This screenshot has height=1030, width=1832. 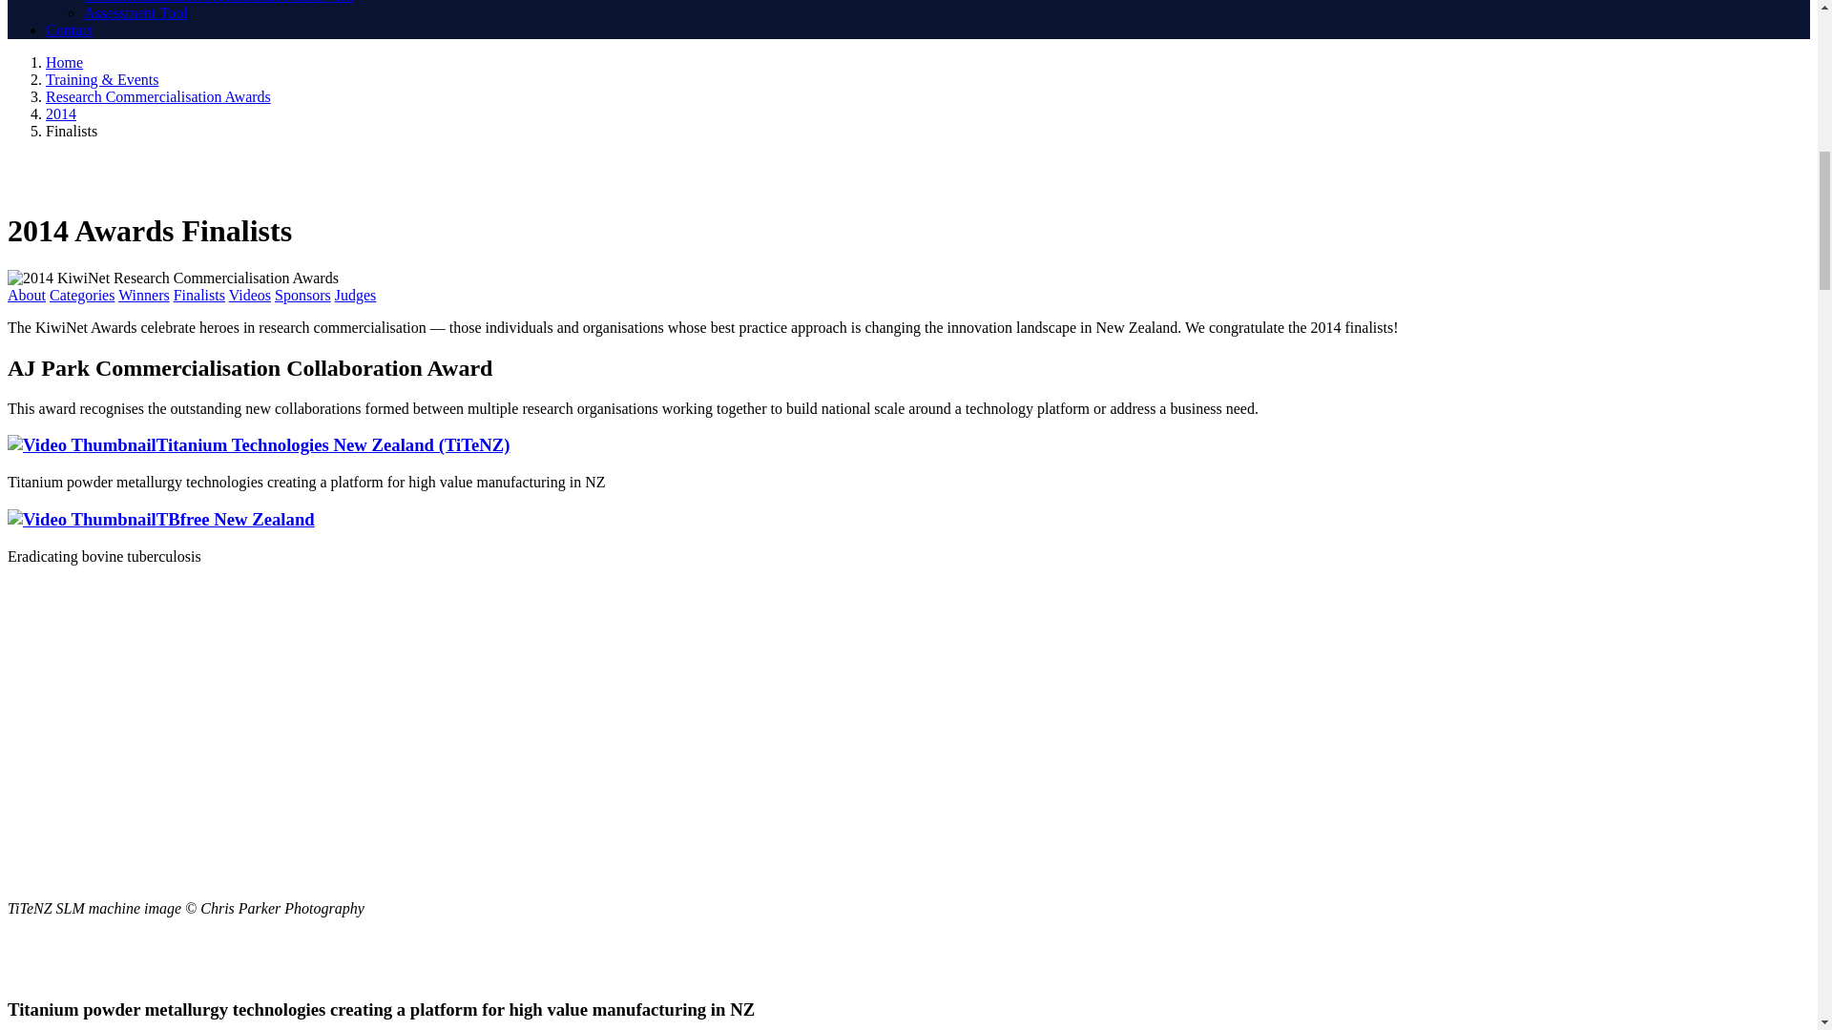 What do you see at coordinates (27, 295) in the screenshot?
I see `About the Awards` at bounding box center [27, 295].